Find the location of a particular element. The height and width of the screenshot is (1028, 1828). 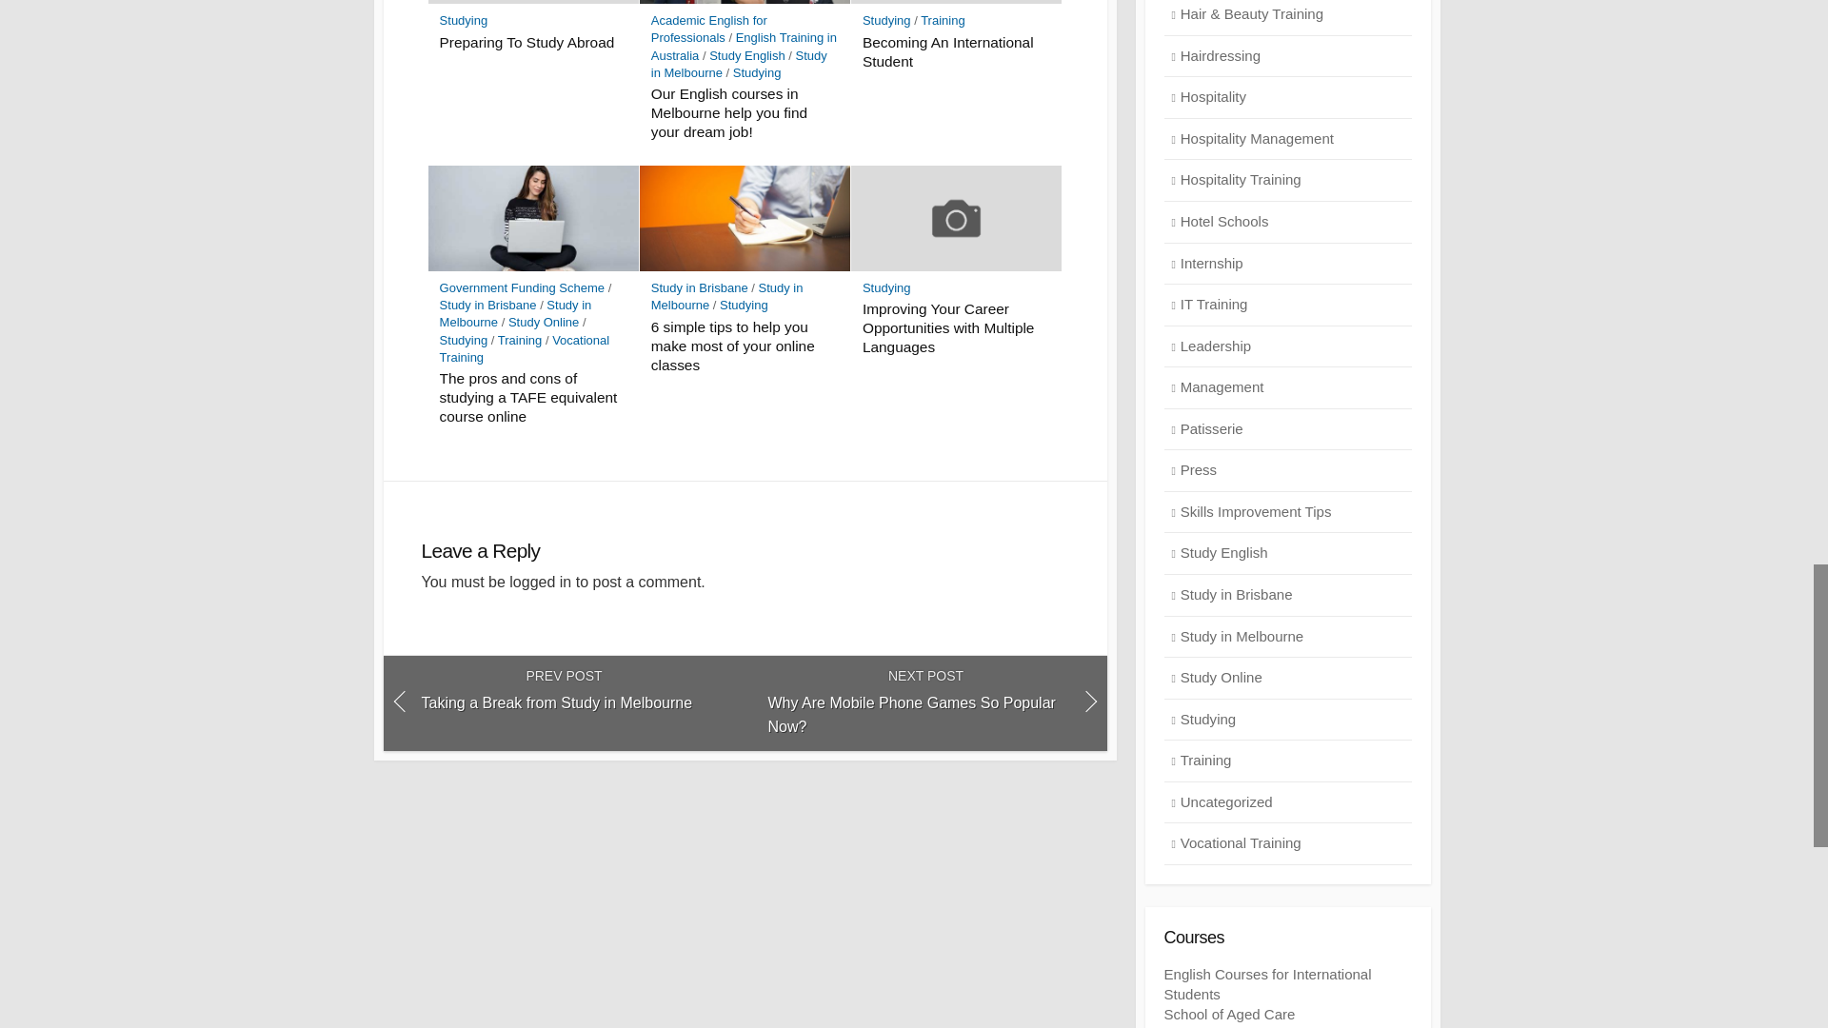

Study in Melbourne is located at coordinates (516, 313).